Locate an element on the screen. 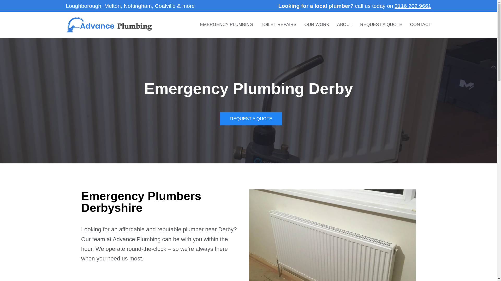  REQUEST A QUOTE is located at coordinates (381, 24).